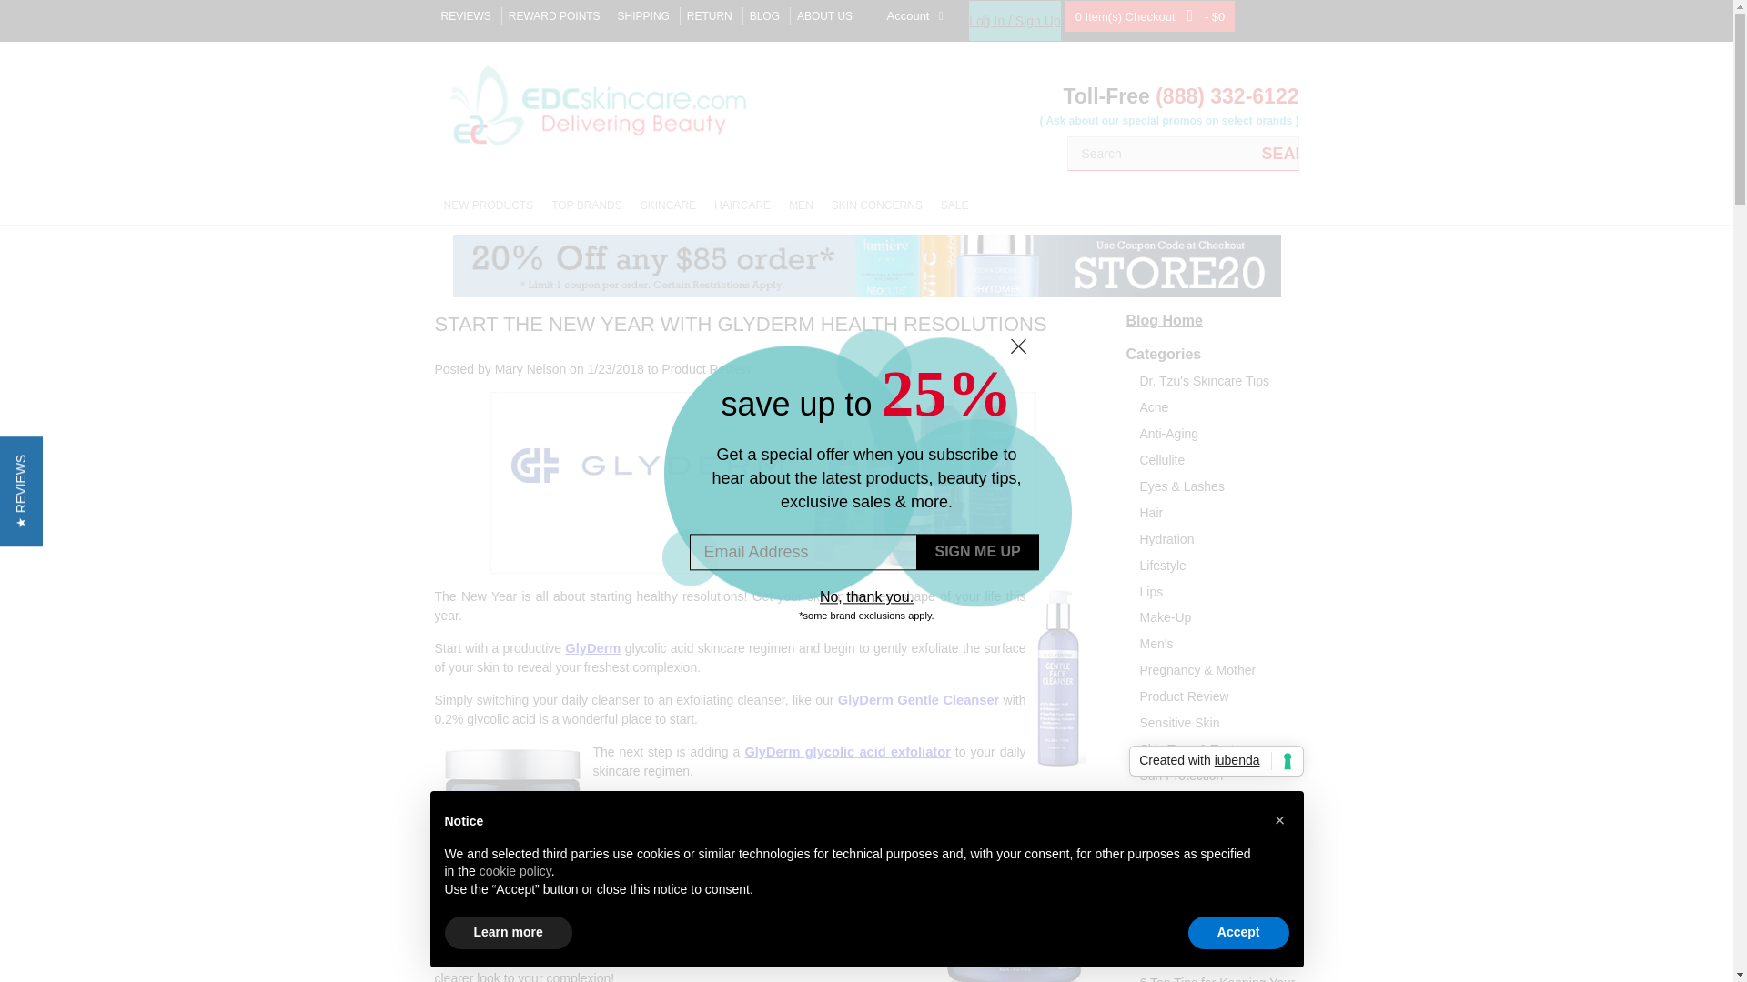  Describe the element at coordinates (867, 598) in the screenshot. I see `Maybe Later` at that location.